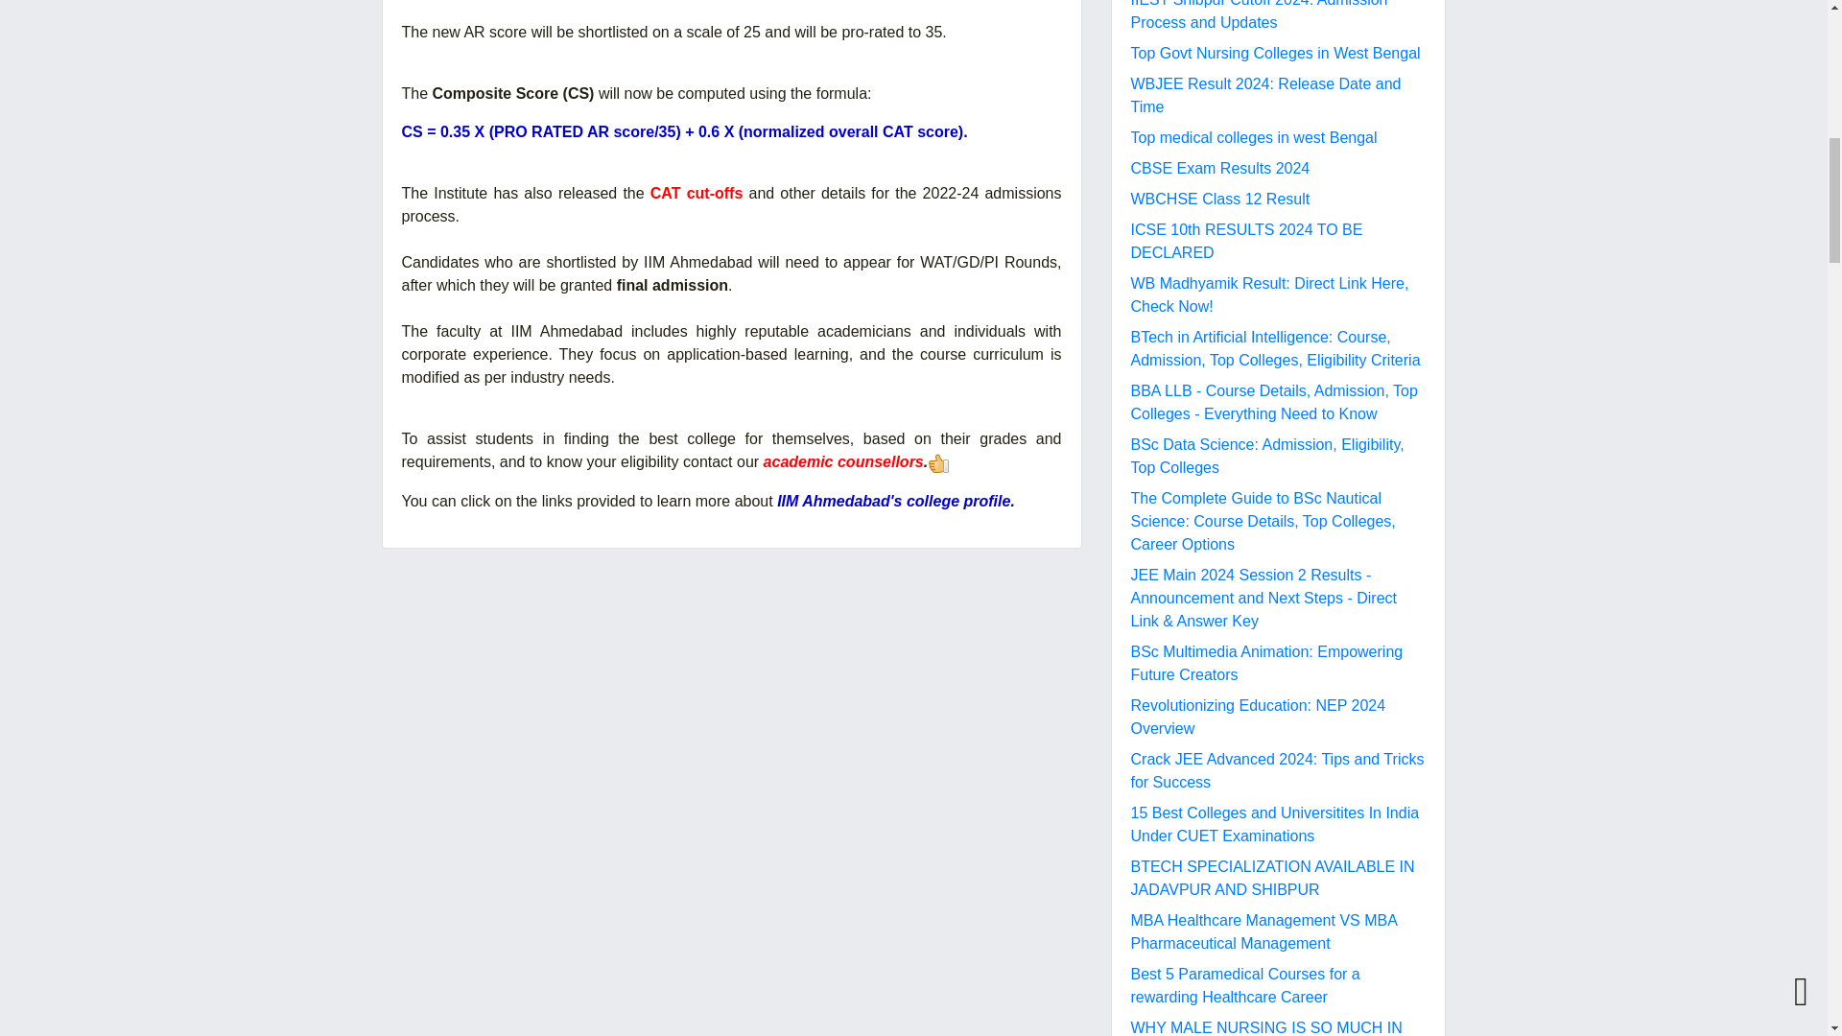 The height and width of the screenshot is (1036, 1842). Describe the element at coordinates (1259, 15) in the screenshot. I see `IIEST Shibpur Cutoff 2024: Admission Process and Updates` at that location.